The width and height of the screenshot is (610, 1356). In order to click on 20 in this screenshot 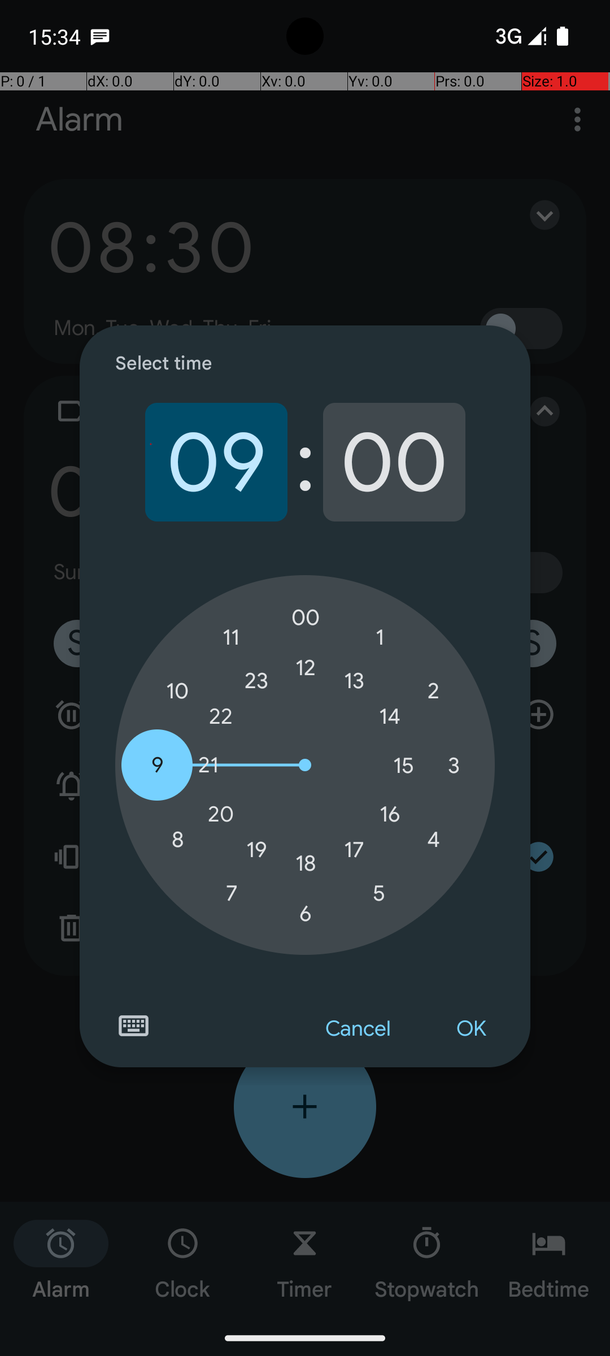, I will do `click(221, 814)`.